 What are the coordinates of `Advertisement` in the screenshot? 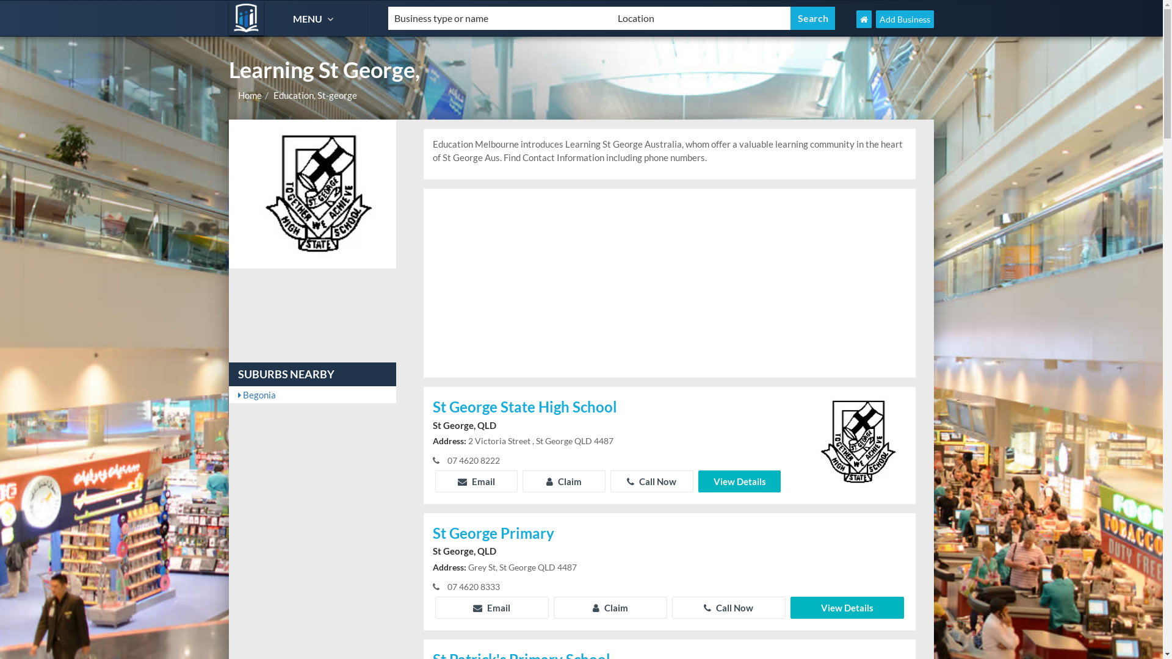 It's located at (670, 283).